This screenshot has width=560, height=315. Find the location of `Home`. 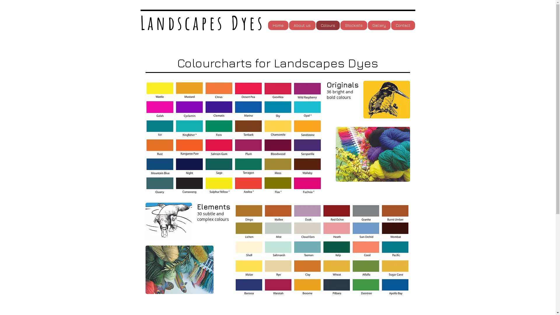

Home is located at coordinates (278, 25).